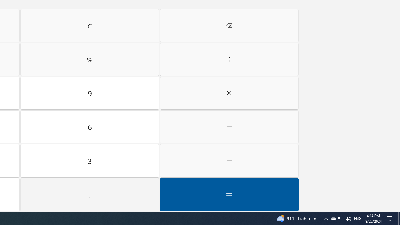 The image size is (400, 225). I want to click on Modulo, so click(90, 59).